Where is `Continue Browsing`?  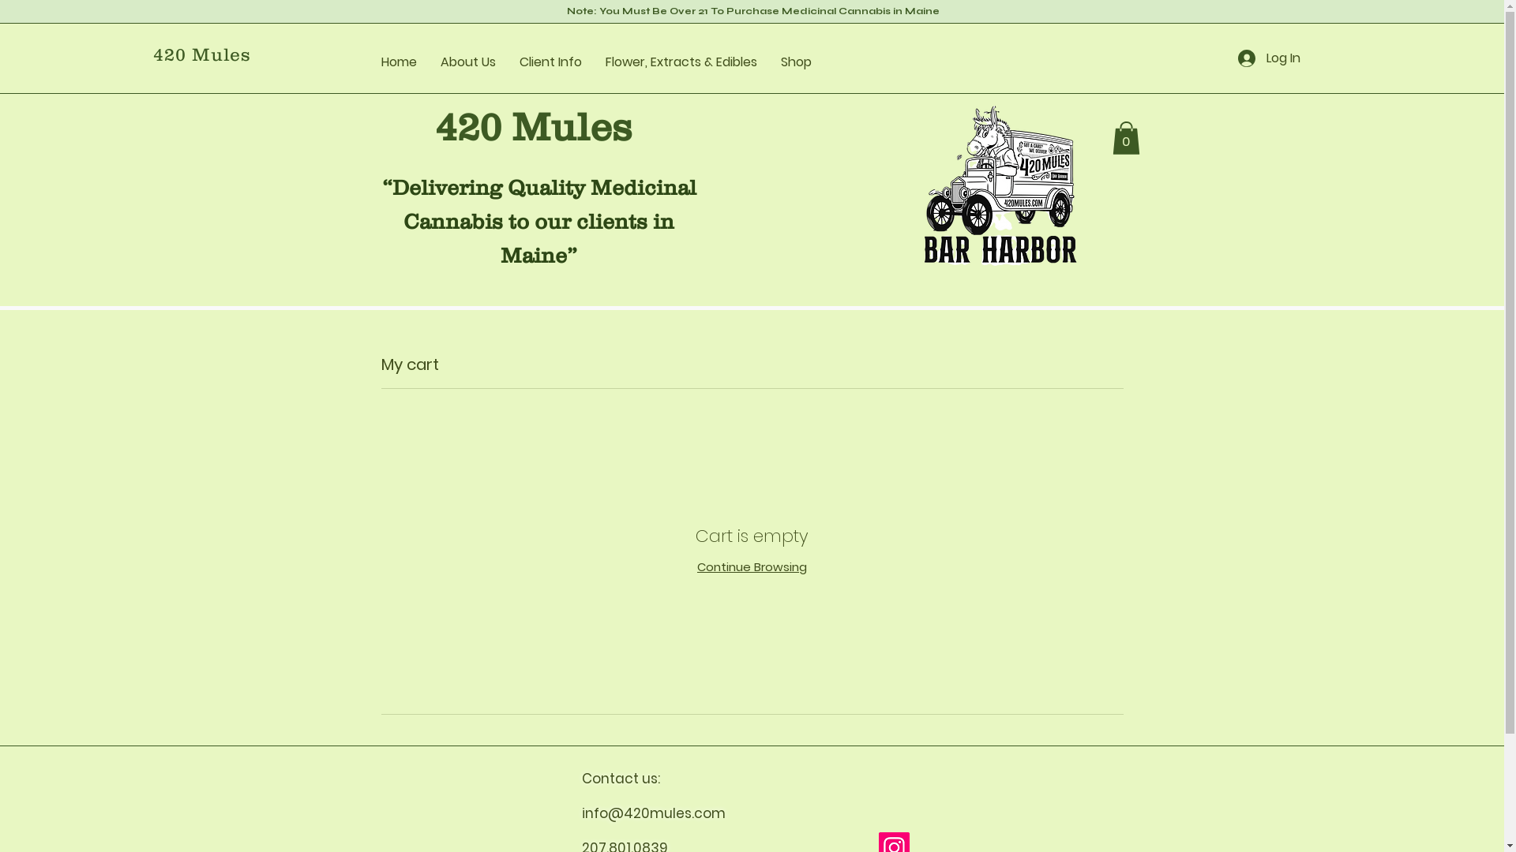 Continue Browsing is located at coordinates (752, 566).